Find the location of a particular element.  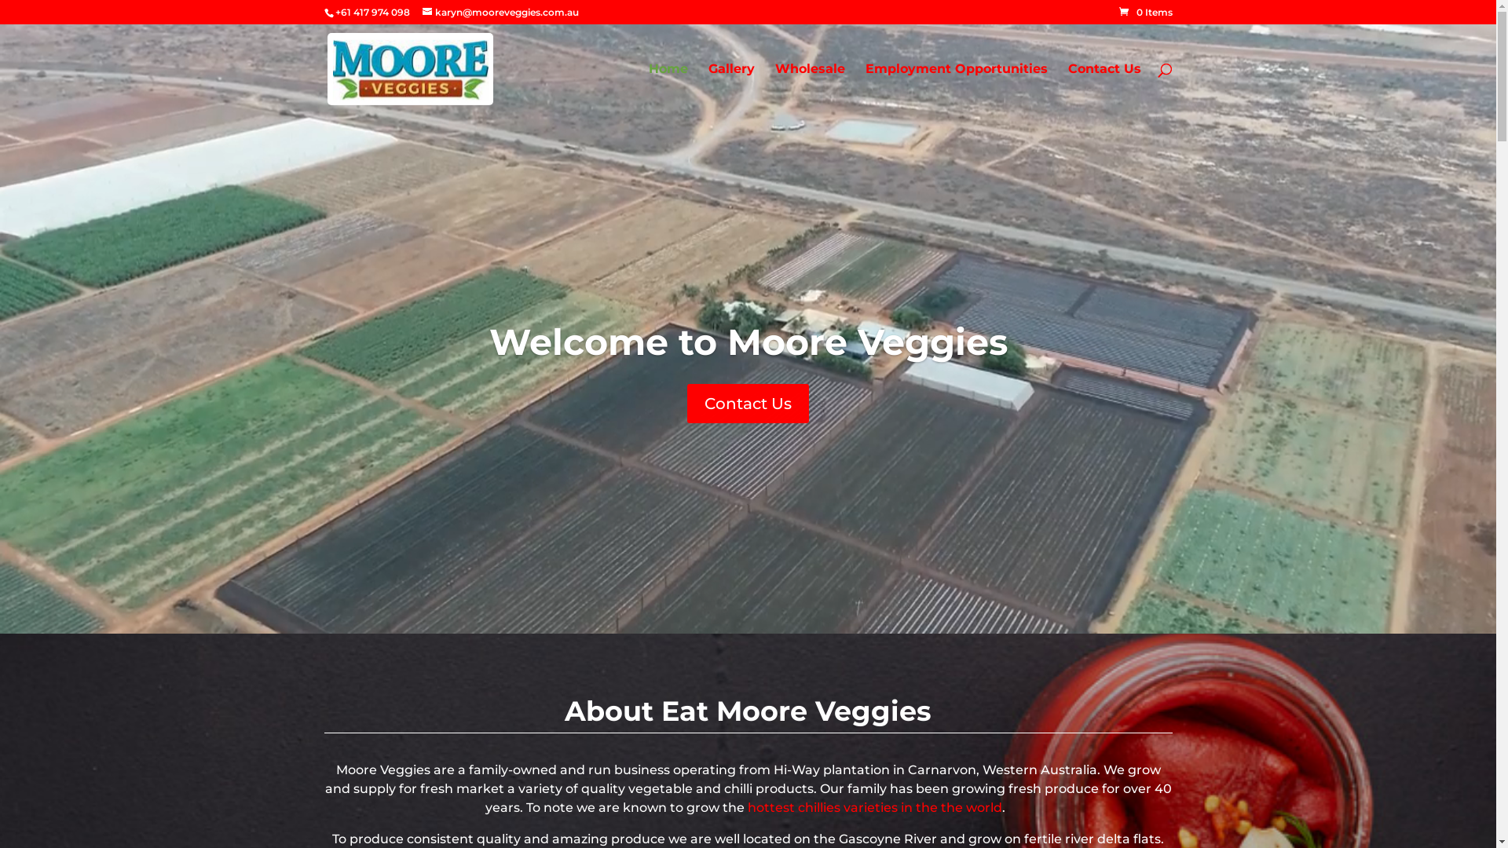

Contact Us is located at coordinates (748, 404).